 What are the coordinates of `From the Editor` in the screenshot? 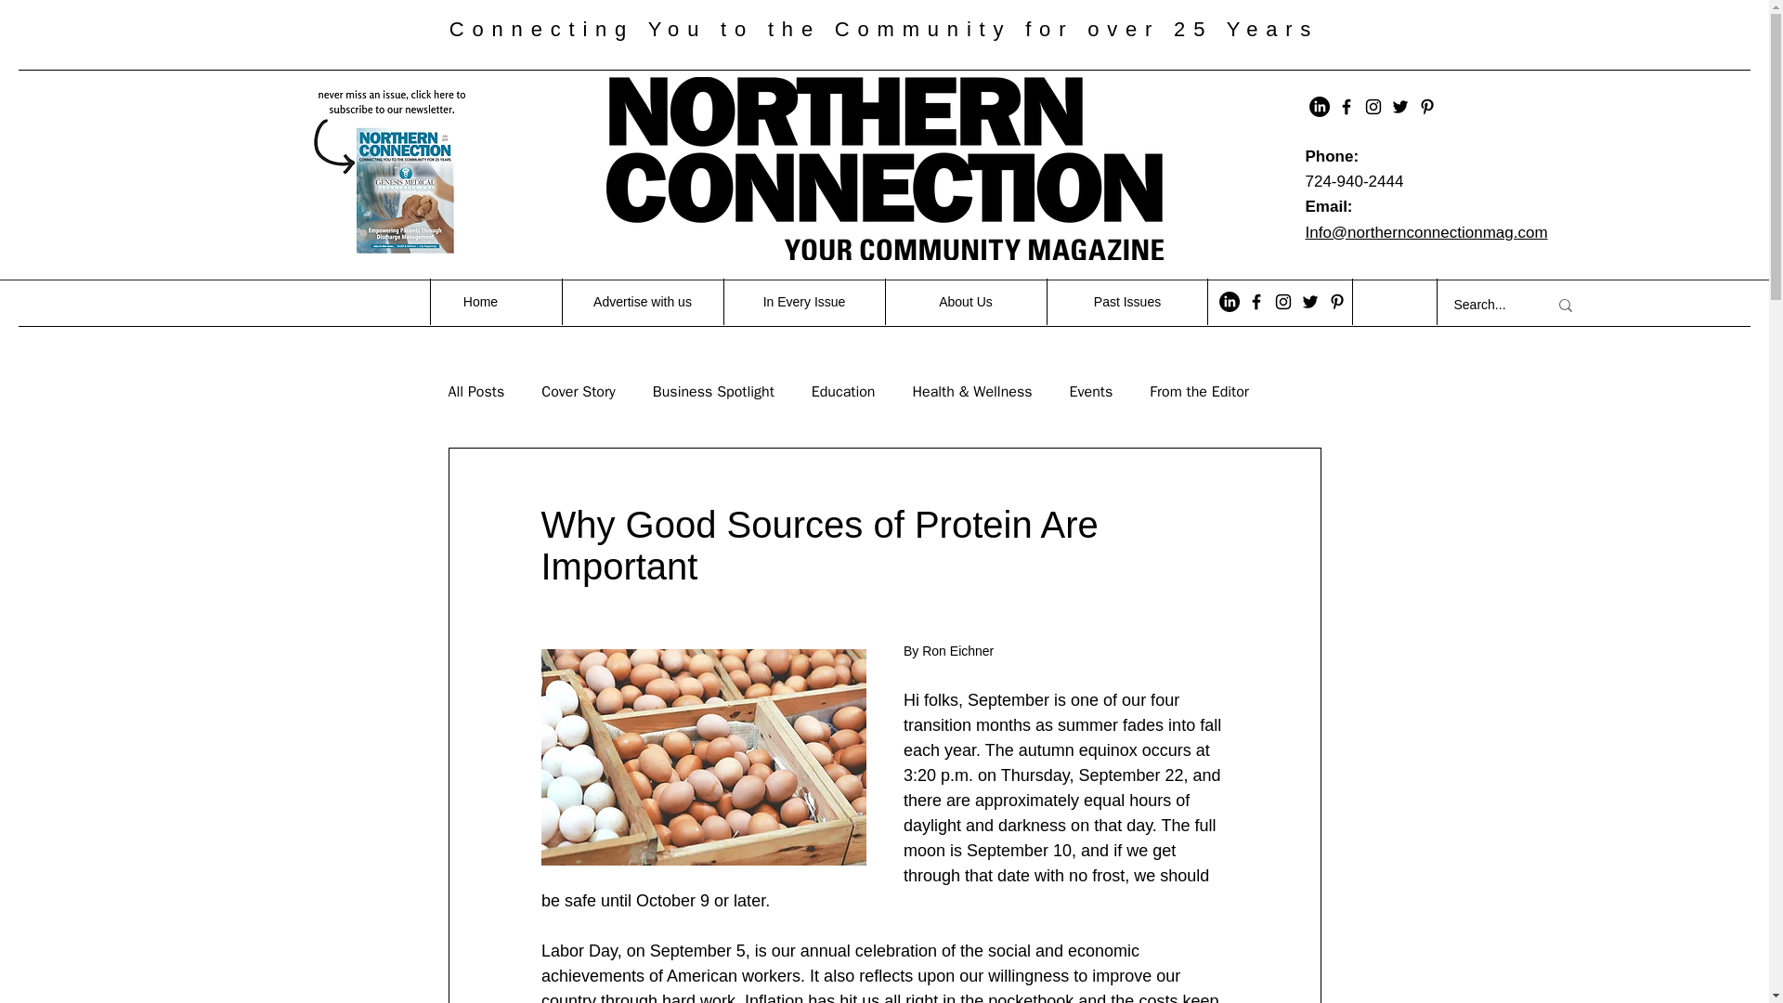 It's located at (1200, 392).